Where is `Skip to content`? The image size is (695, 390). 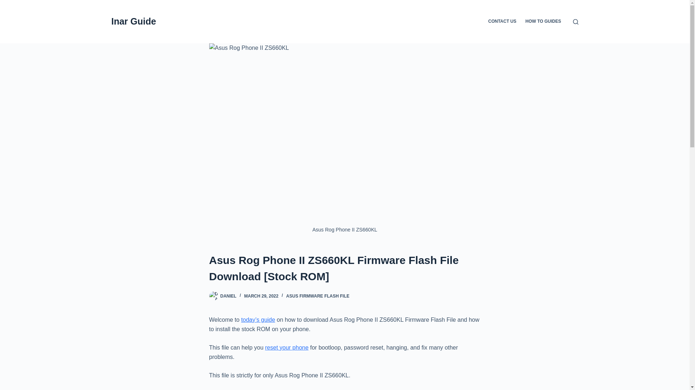 Skip to content is located at coordinates (7, 4).